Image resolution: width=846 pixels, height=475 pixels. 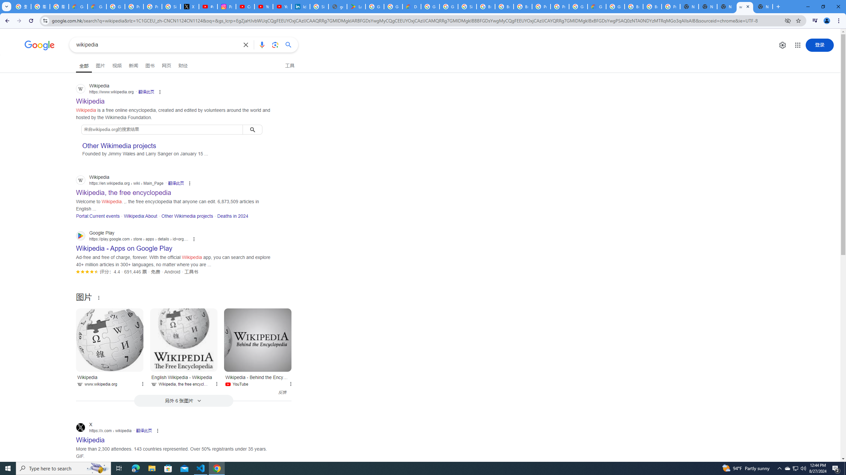 I want to click on Identity verification via Persona | LinkedIn Help, so click(x=301, y=7).